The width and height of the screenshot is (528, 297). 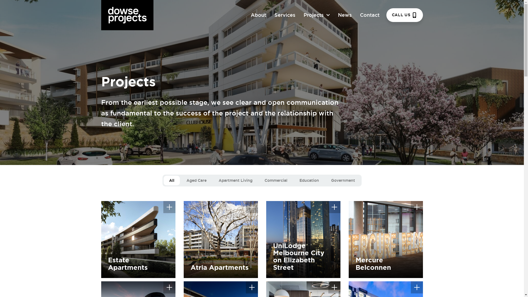 I want to click on Commercial, so click(x=276, y=180).